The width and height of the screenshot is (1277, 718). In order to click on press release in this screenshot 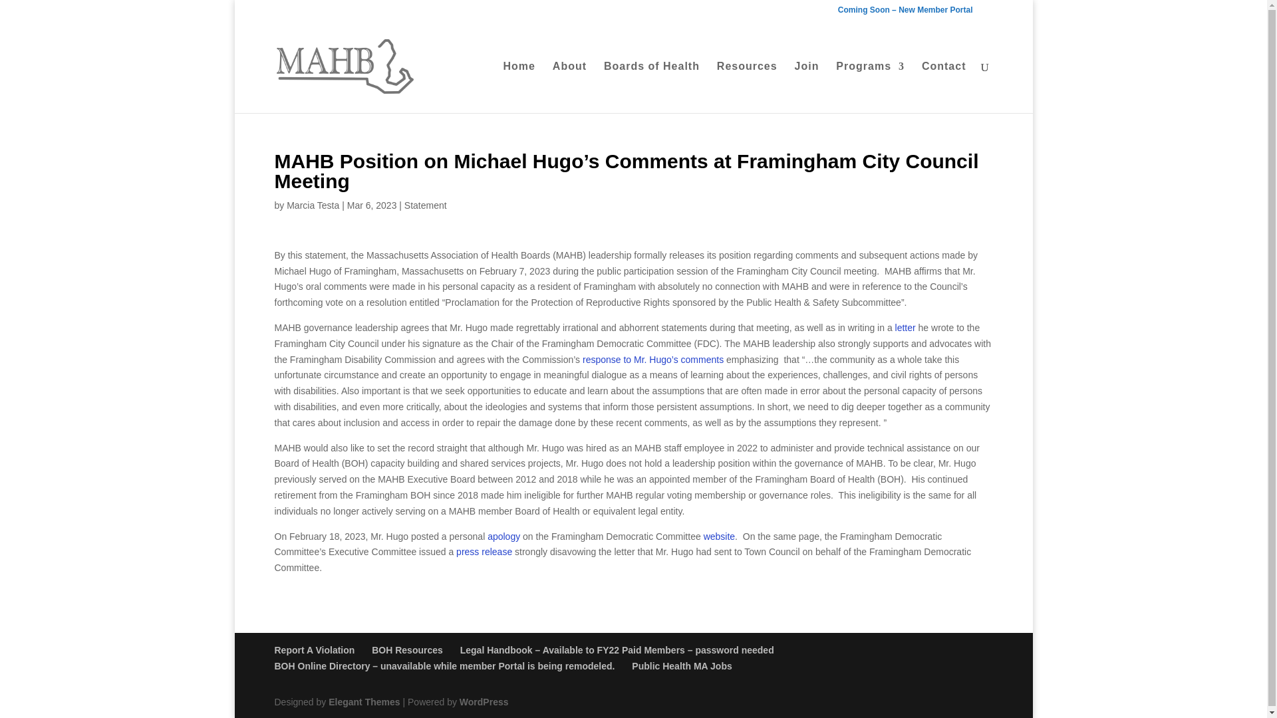, I will do `click(484, 552)`.